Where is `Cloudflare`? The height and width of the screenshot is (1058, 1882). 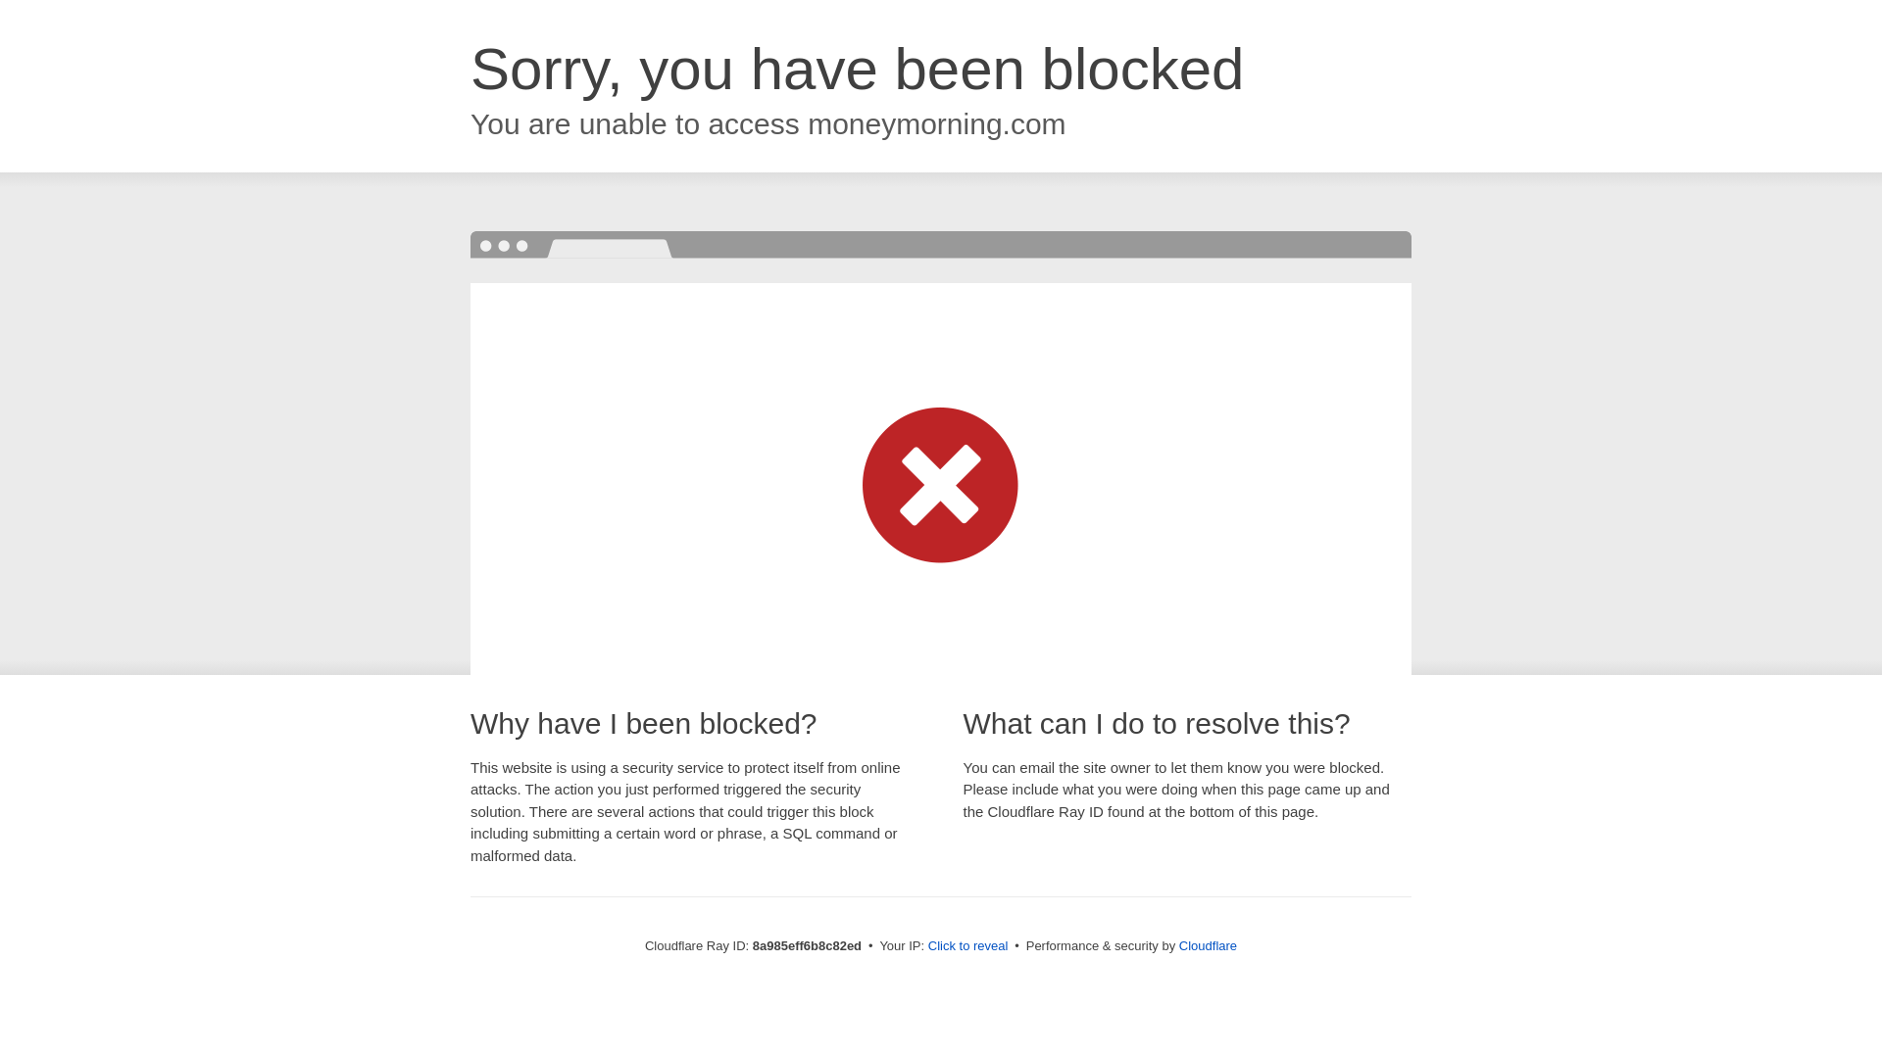
Cloudflare is located at coordinates (1208, 945).